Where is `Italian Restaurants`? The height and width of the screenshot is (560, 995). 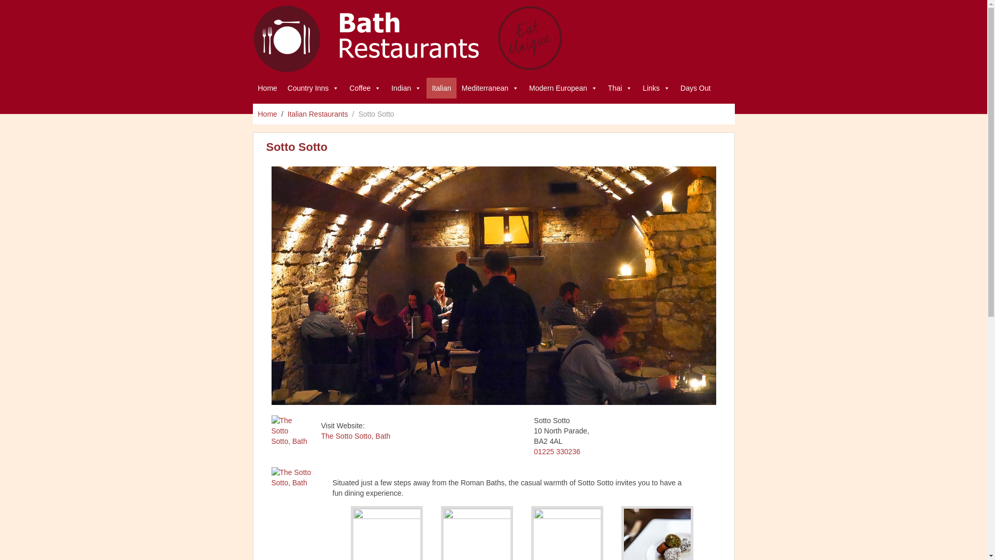 Italian Restaurants is located at coordinates (318, 114).